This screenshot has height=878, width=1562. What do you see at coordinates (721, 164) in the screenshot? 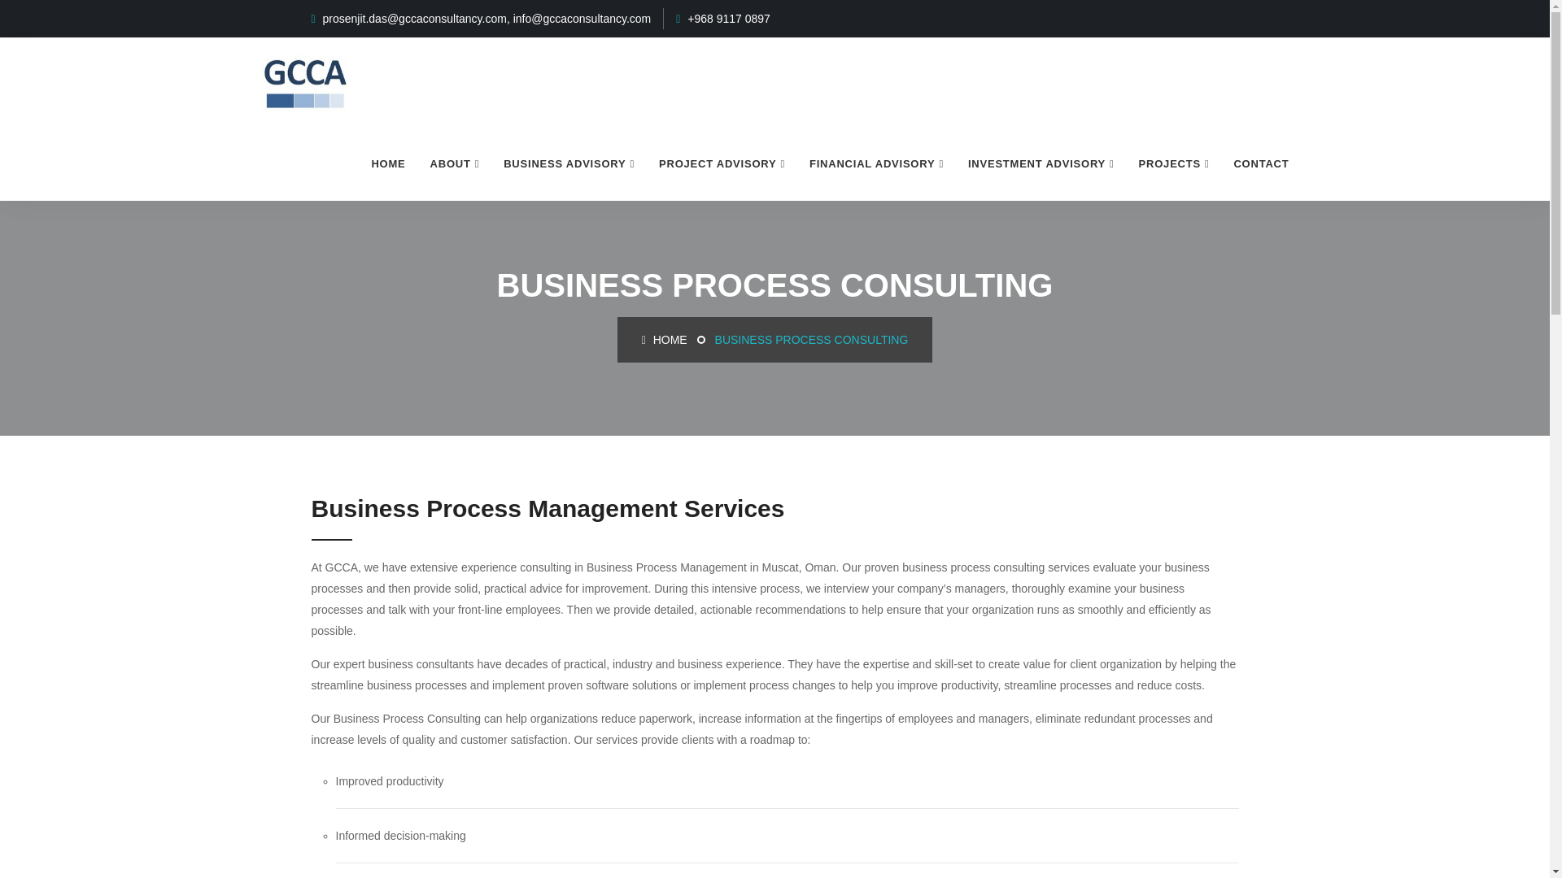
I see `PROJECT ADVISORY` at bounding box center [721, 164].